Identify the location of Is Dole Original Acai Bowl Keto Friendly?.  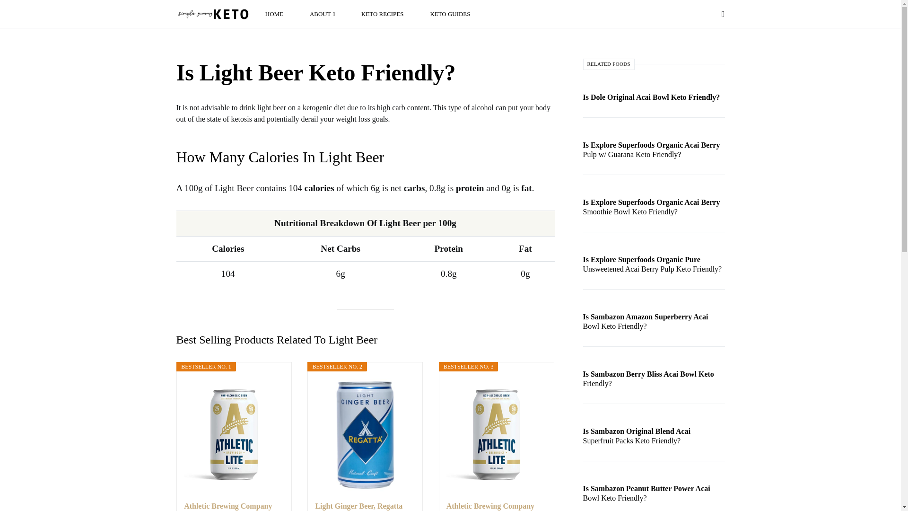
(654, 97).